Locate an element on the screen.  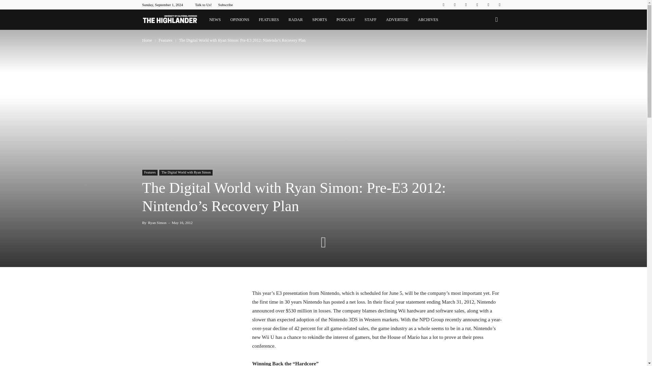
Twitter is located at coordinates (488, 5).